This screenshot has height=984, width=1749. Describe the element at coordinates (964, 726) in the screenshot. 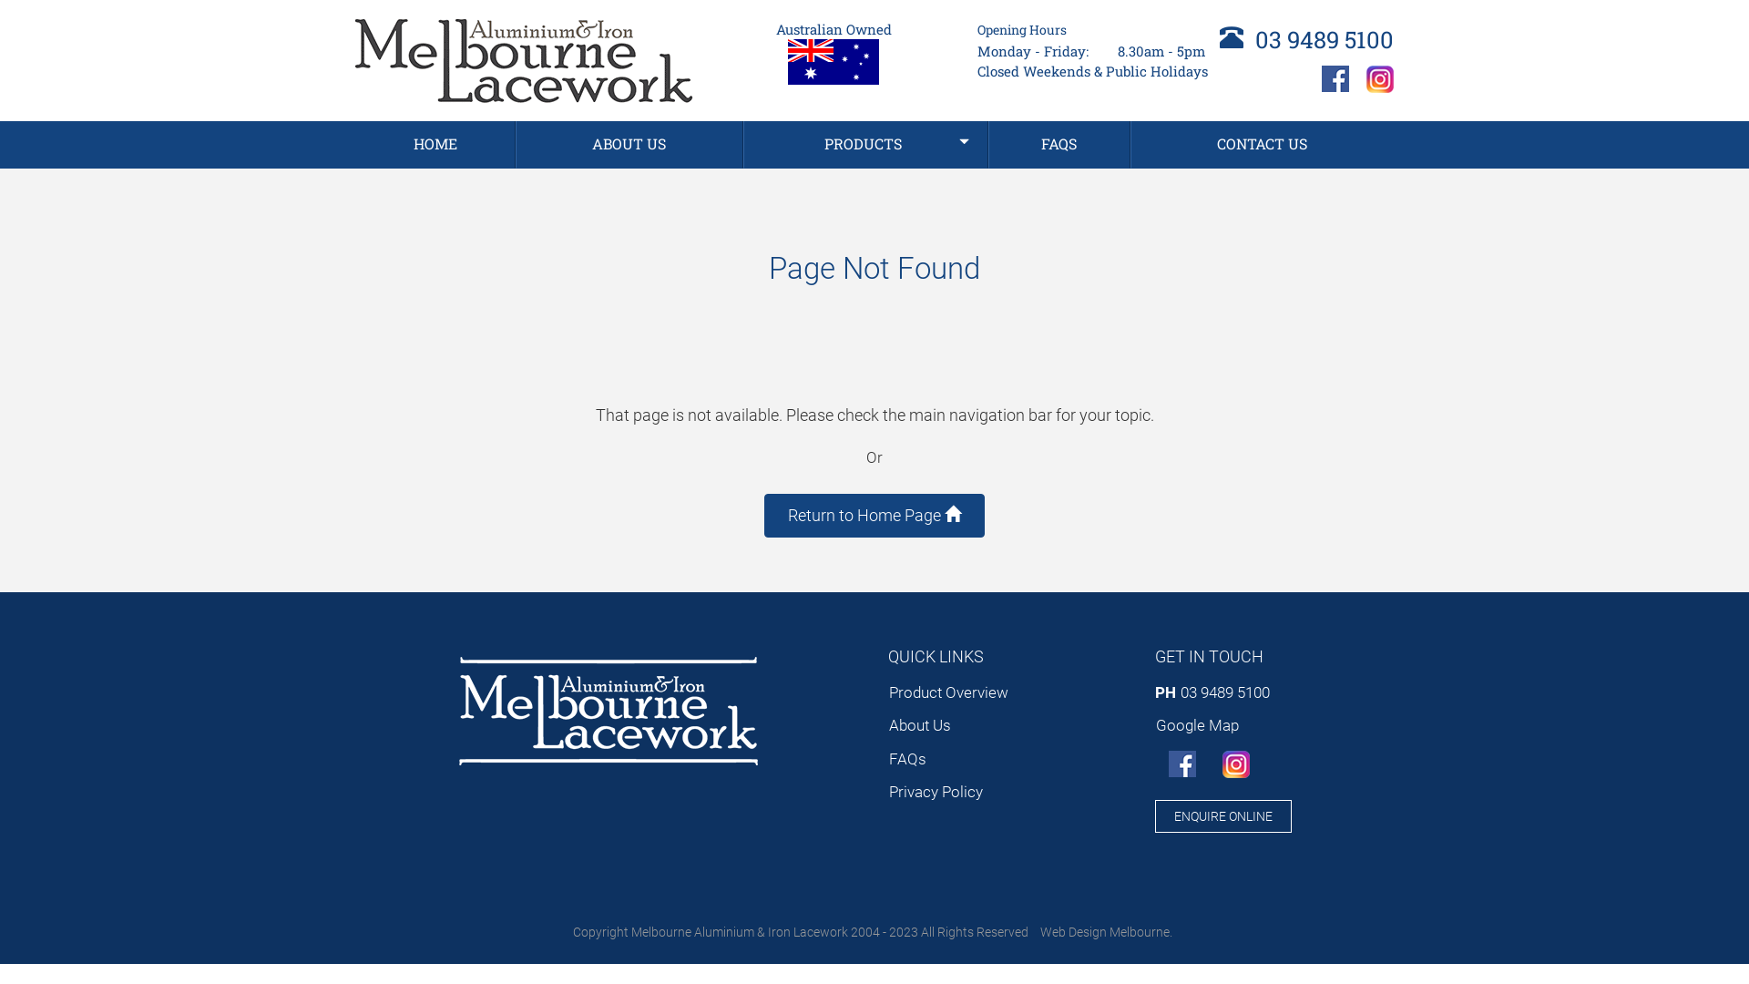

I see `About Us` at that location.